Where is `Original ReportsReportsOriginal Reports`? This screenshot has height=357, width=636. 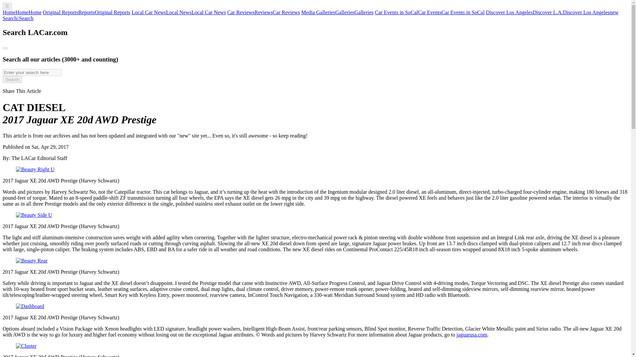
Original ReportsReportsOriginal Reports is located at coordinates (86, 13).